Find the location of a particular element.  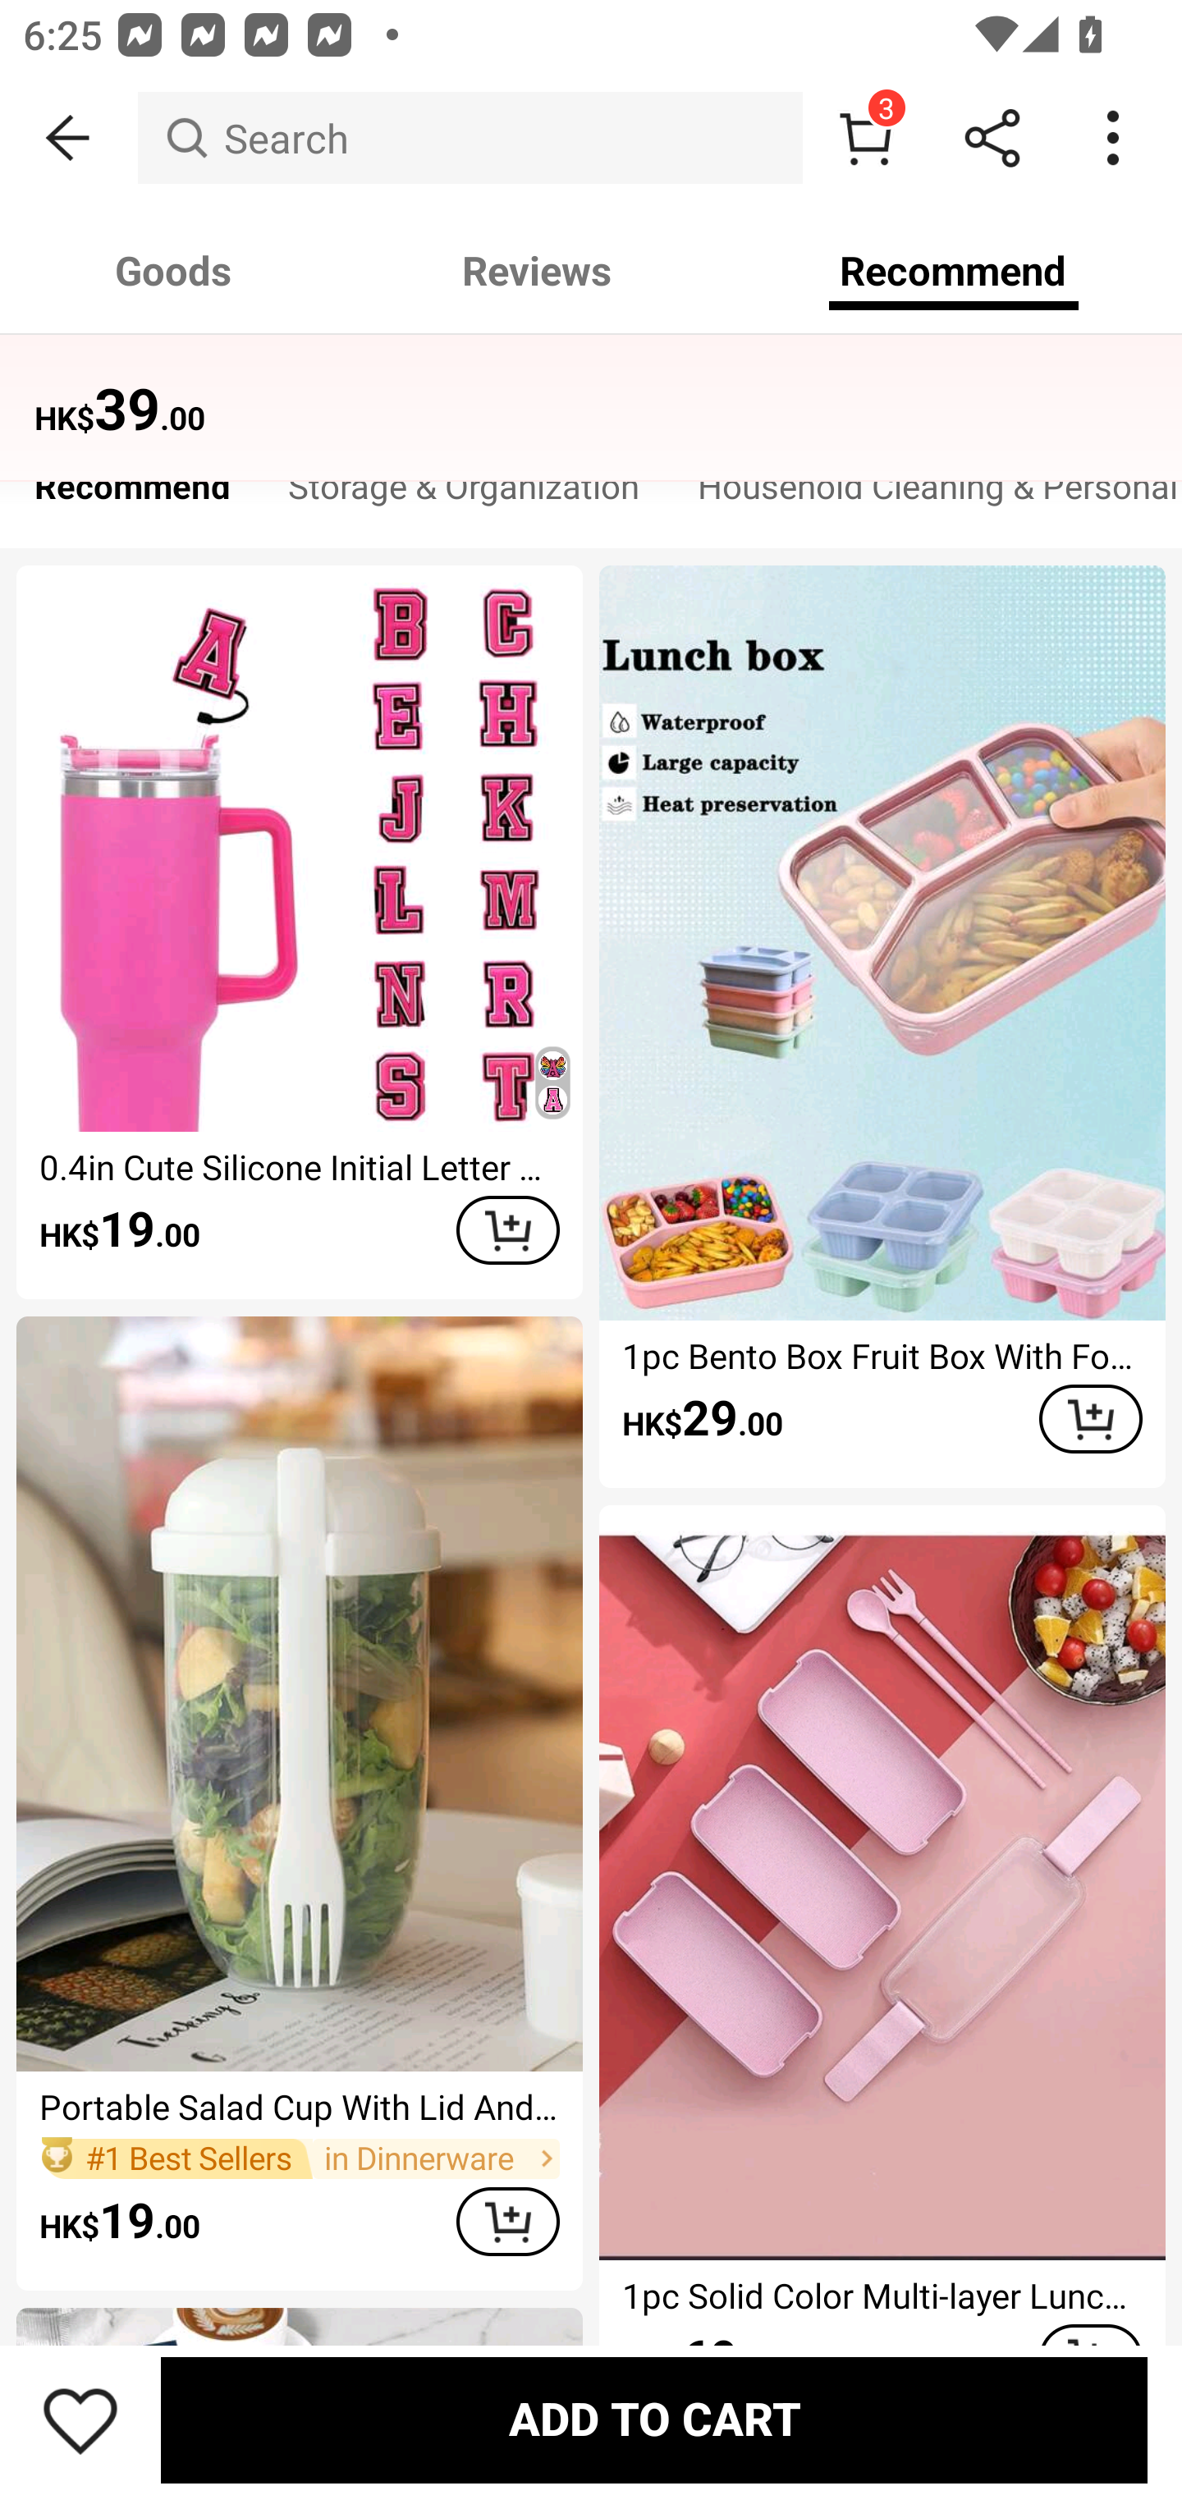

Recommend is located at coordinates (132, 494).